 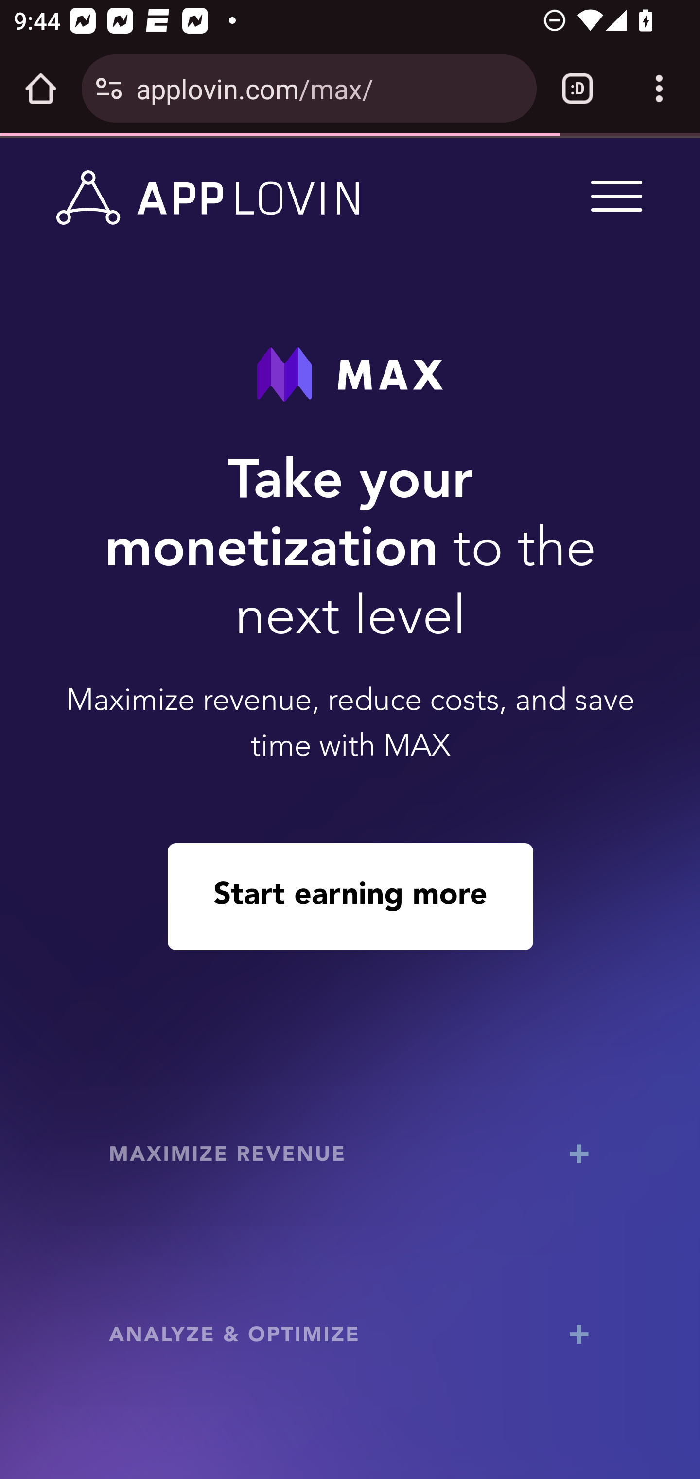 What do you see at coordinates (350, 896) in the screenshot?
I see `Start earning more` at bounding box center [350, 896].